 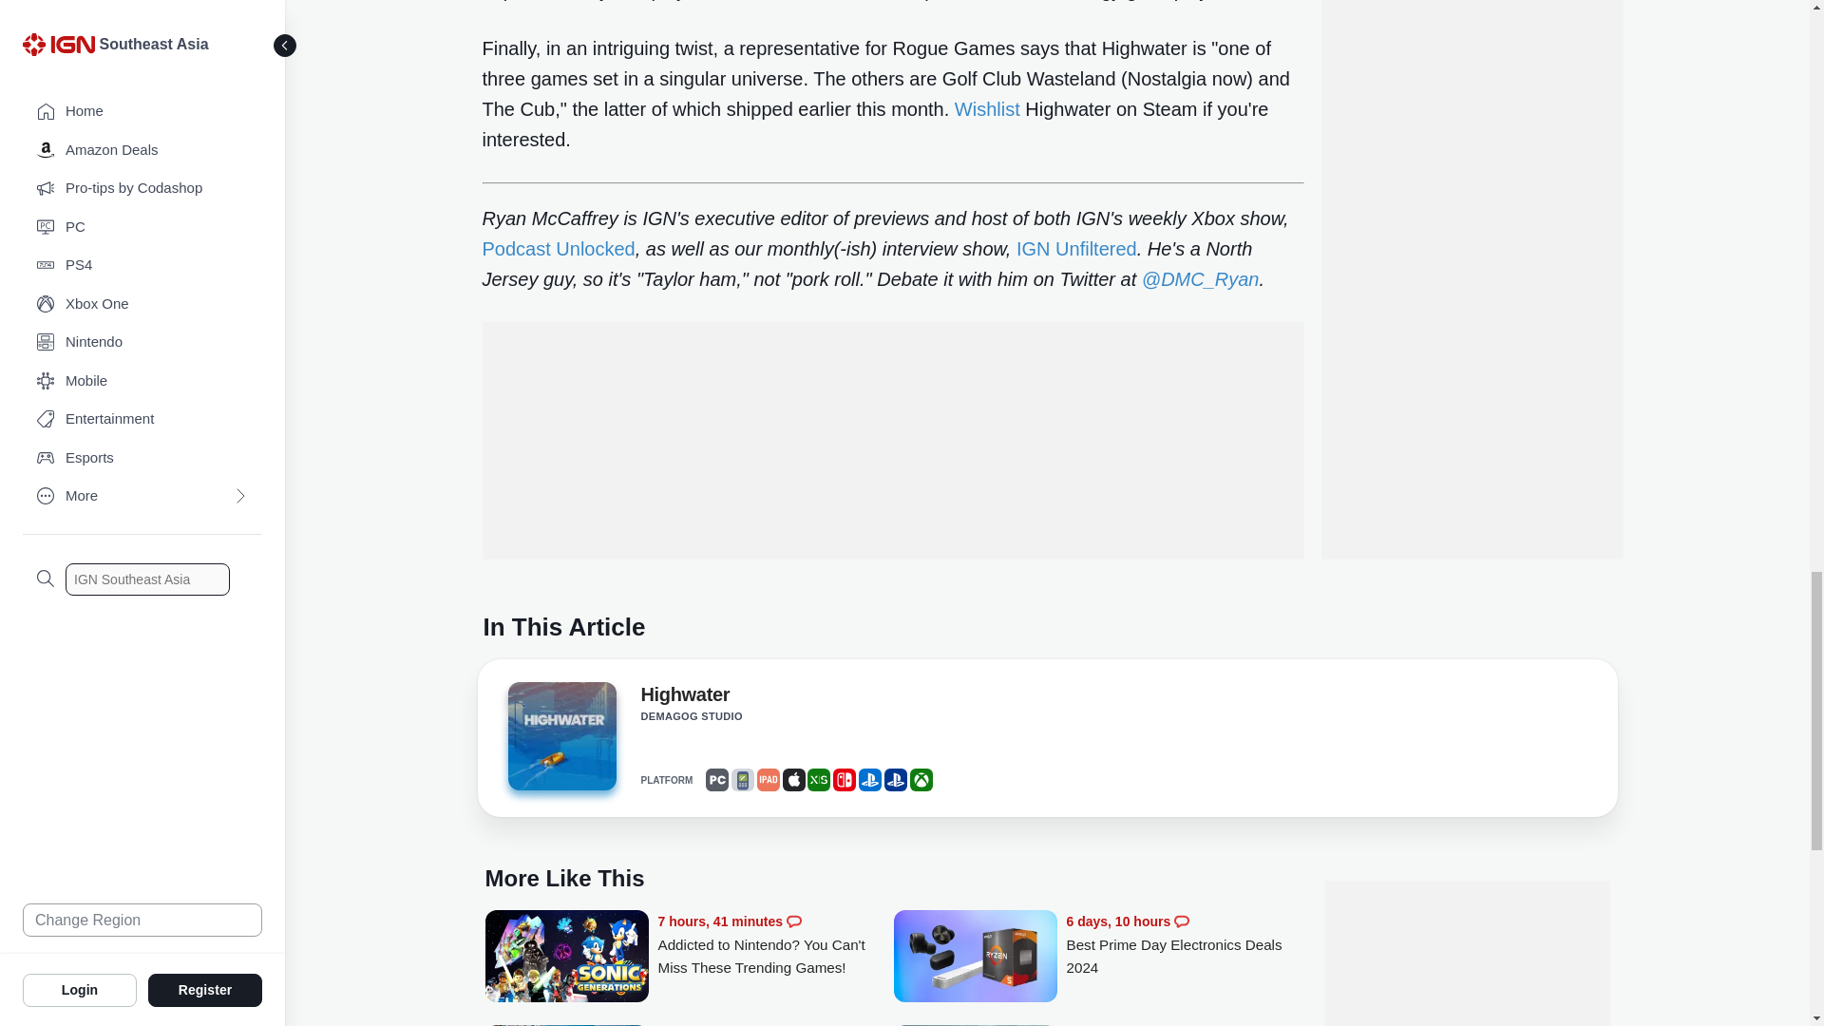 I want to click on PC, so click(x=716, y=779).